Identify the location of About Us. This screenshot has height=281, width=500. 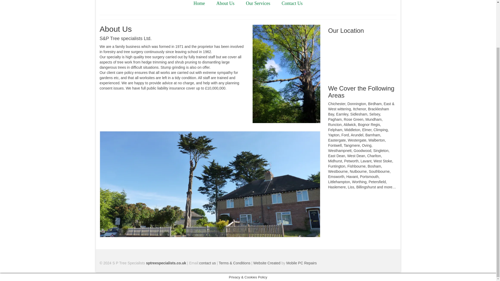
(226, 4).